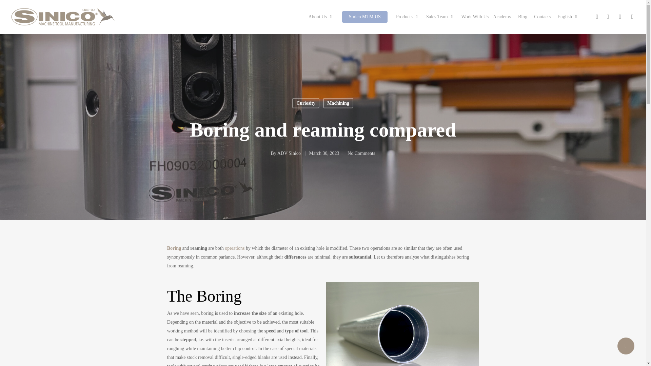 The image size is (651, 366). I want to click on English, so click(568, 17).